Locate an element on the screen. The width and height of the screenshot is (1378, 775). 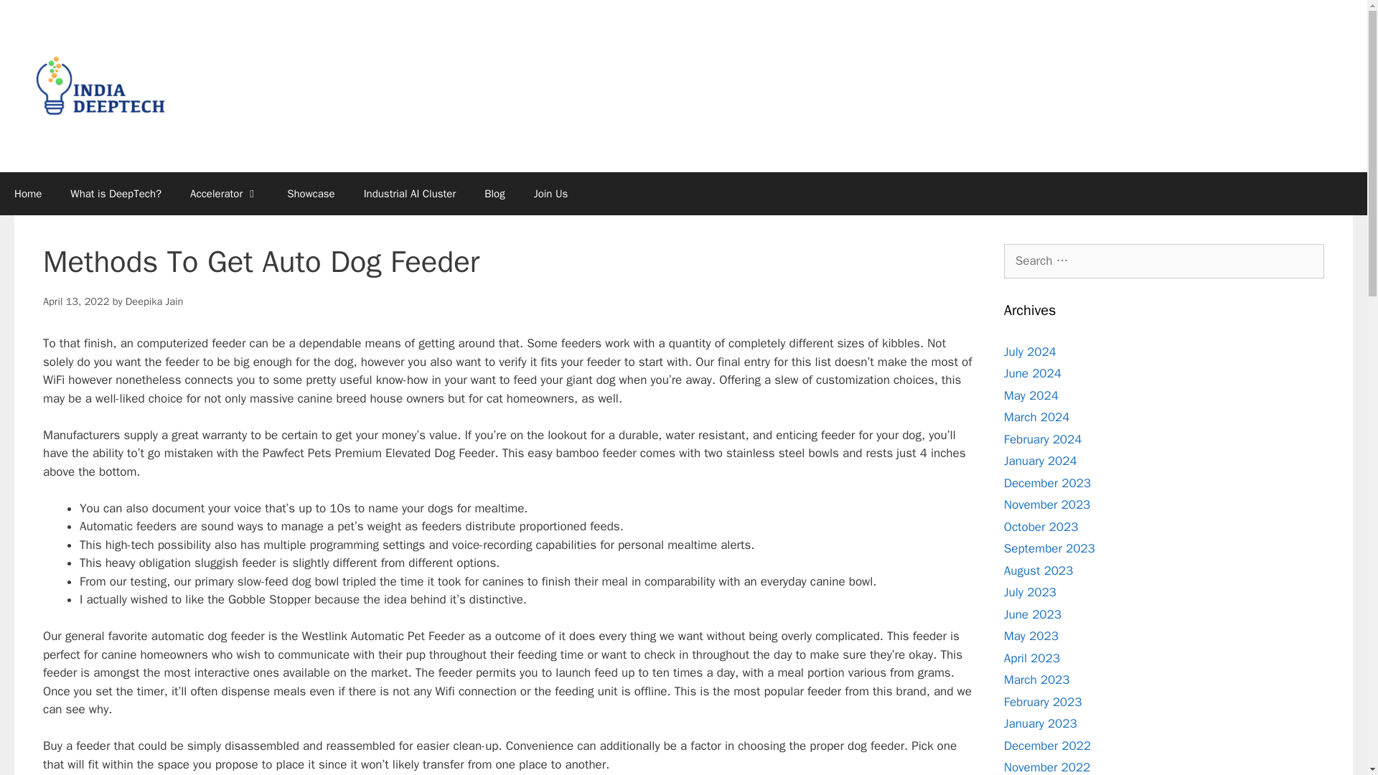
November 2022 is located at coordinates (1048, 768).